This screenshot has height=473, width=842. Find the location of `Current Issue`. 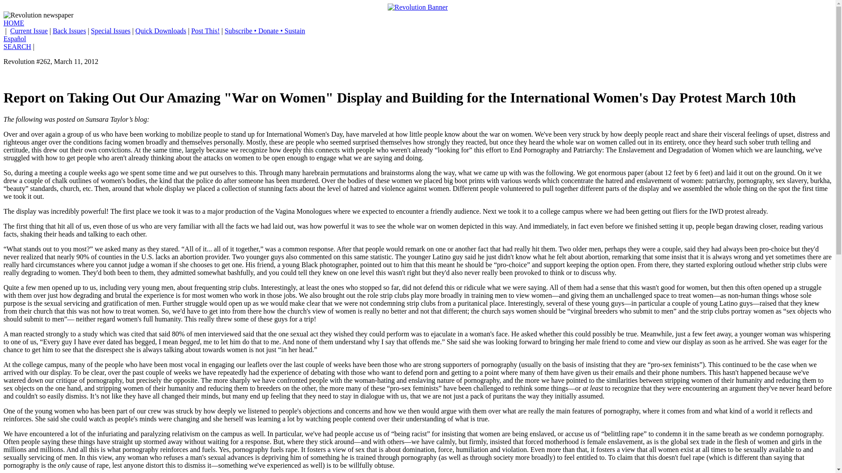

Current Issue is located at coordinates (29, 31).